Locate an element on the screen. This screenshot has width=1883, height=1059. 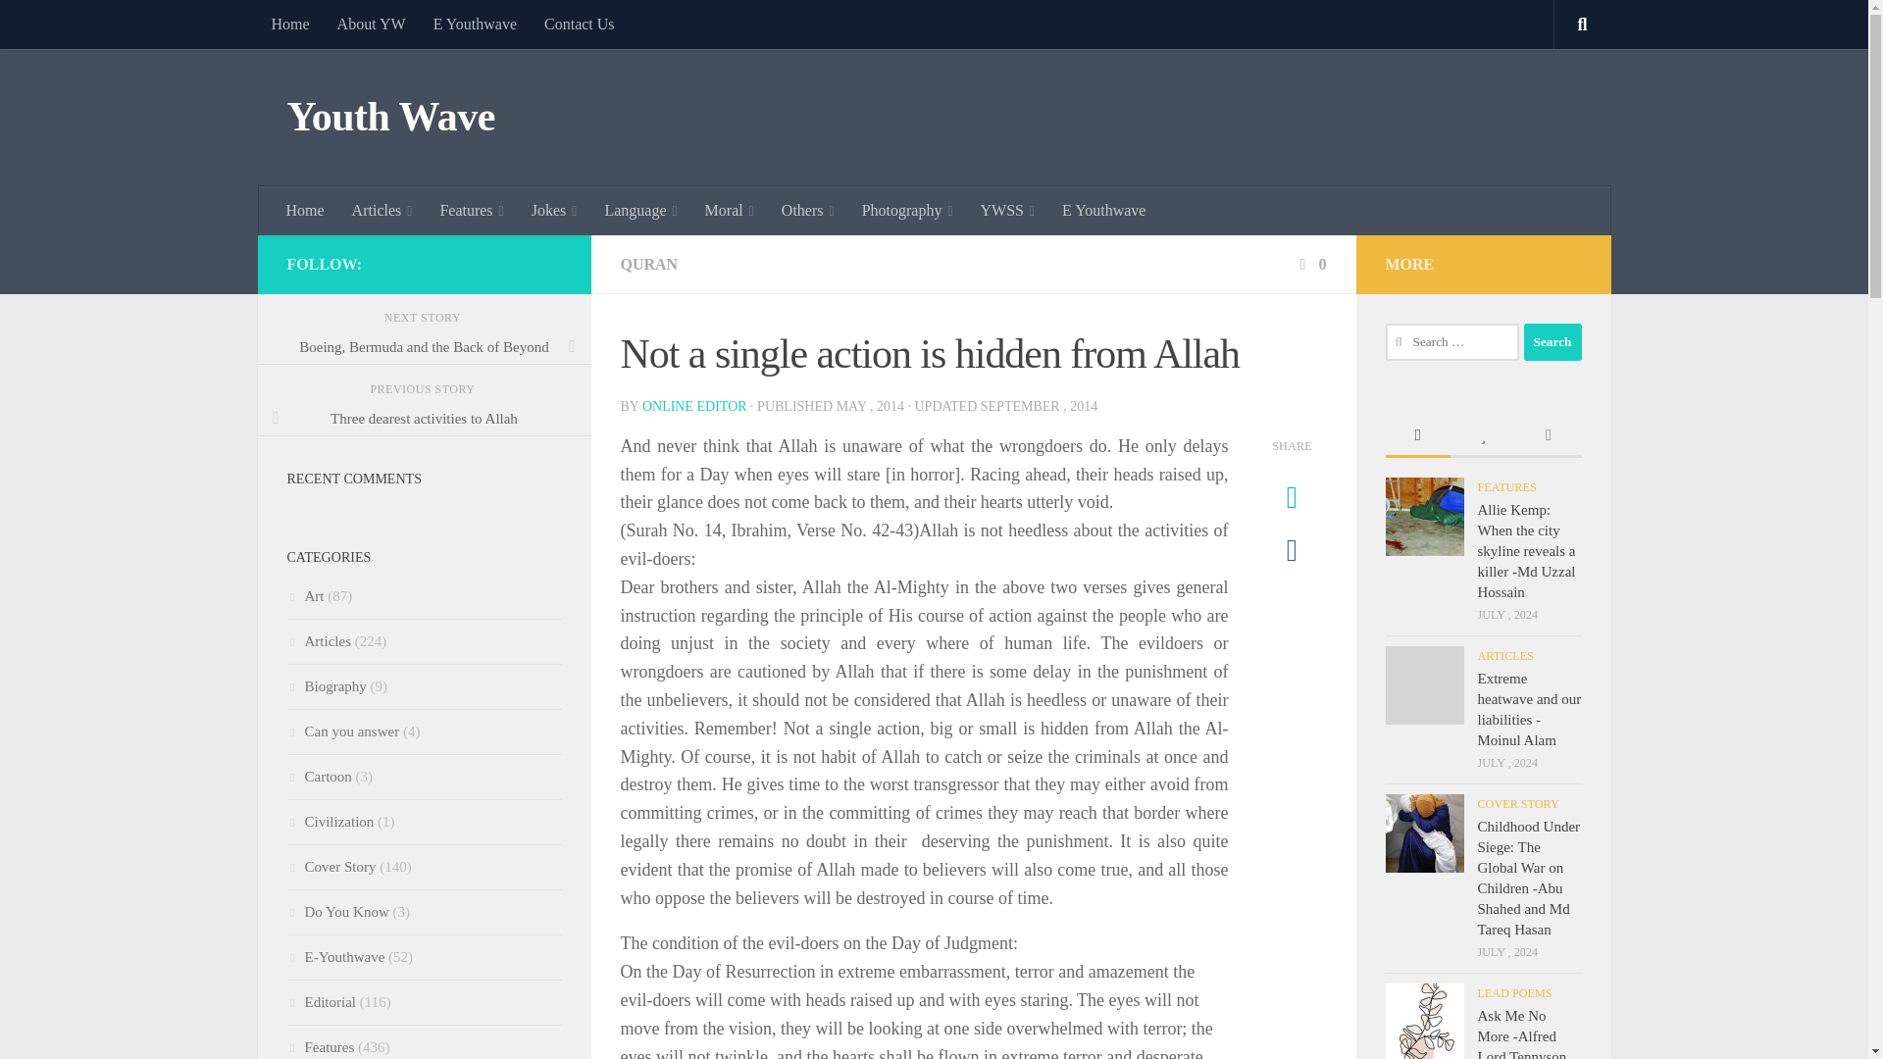
Search is located at coordinates (1552, 342).